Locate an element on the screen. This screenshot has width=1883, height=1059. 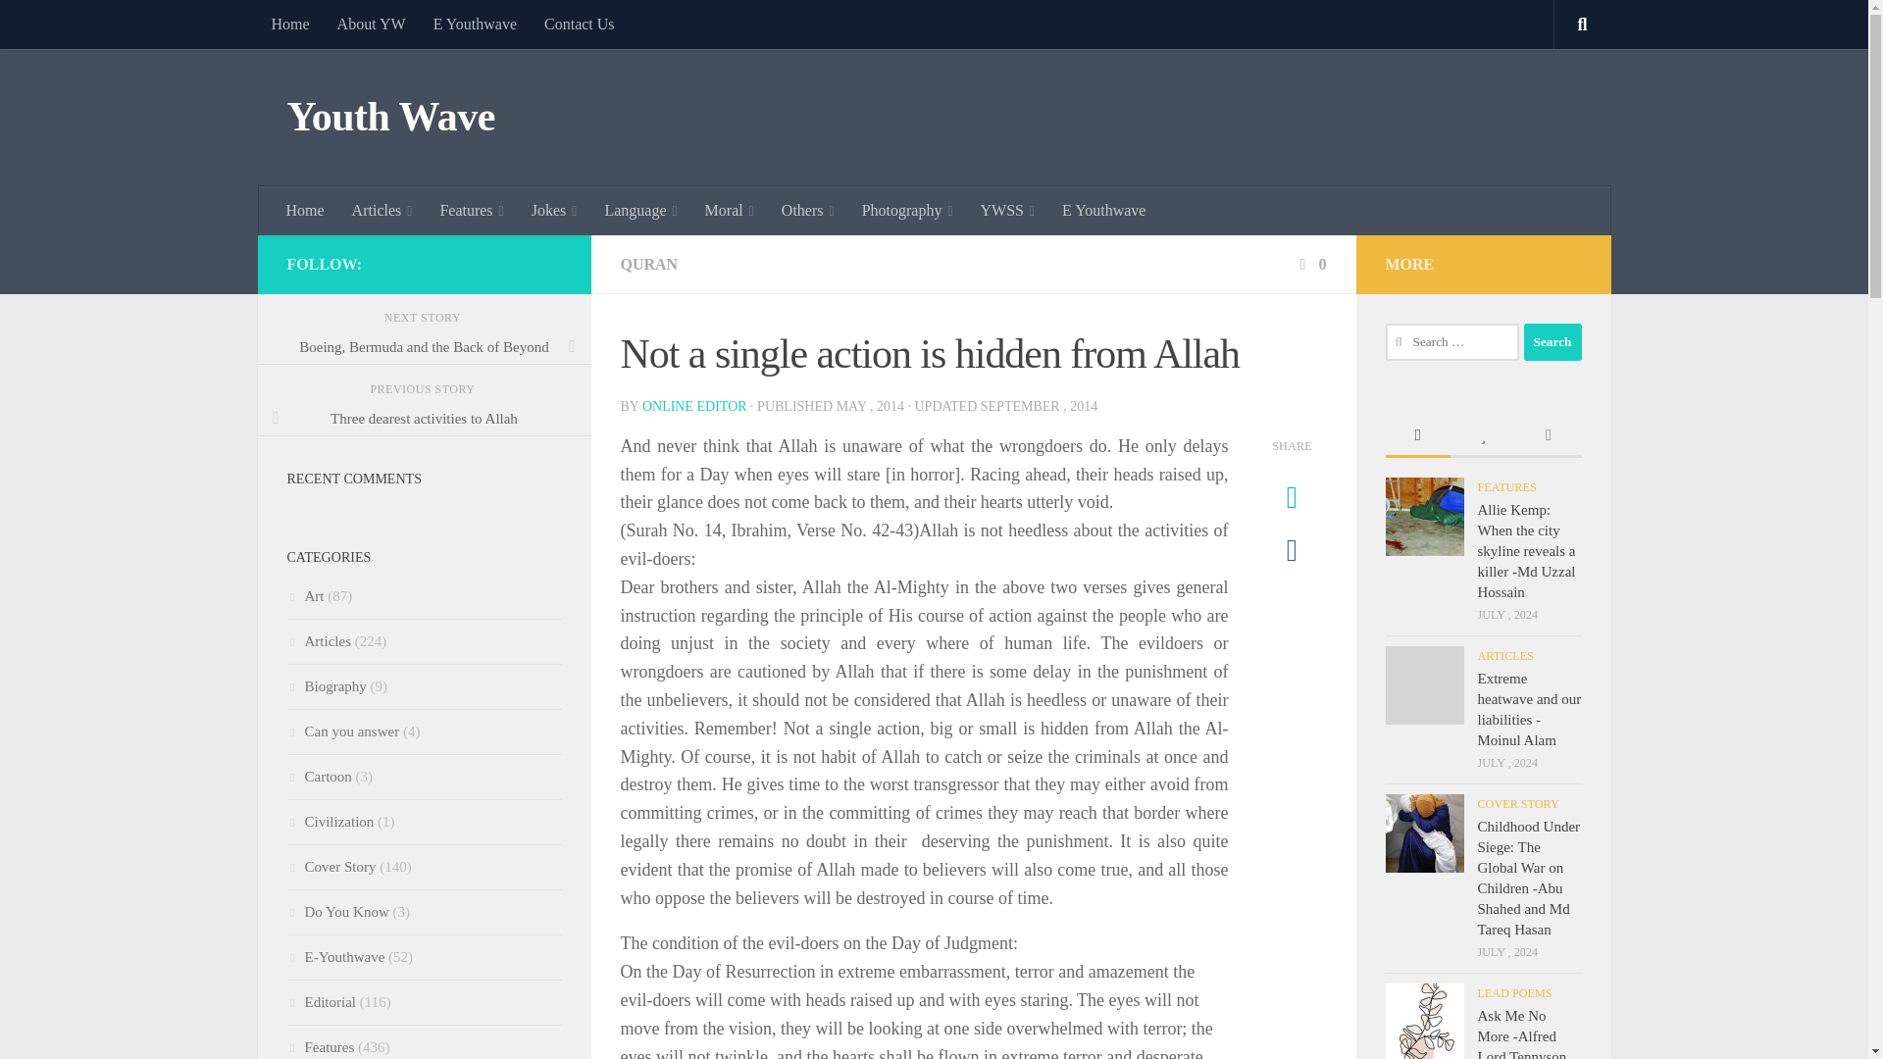
Search is located at coordinates (1552, 342).